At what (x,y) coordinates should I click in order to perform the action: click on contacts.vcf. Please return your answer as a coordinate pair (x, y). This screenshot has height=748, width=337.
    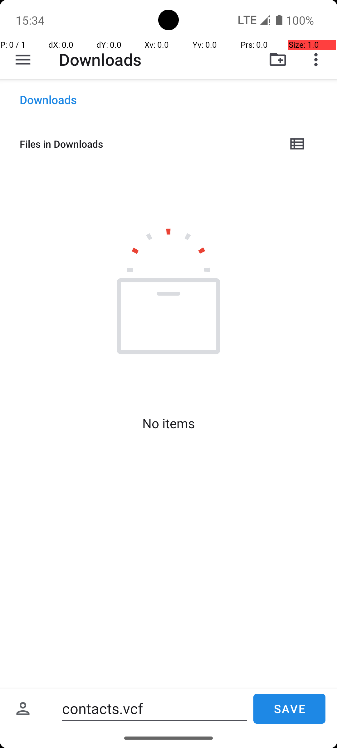
    Looking at the image, I should click on (154, 709).